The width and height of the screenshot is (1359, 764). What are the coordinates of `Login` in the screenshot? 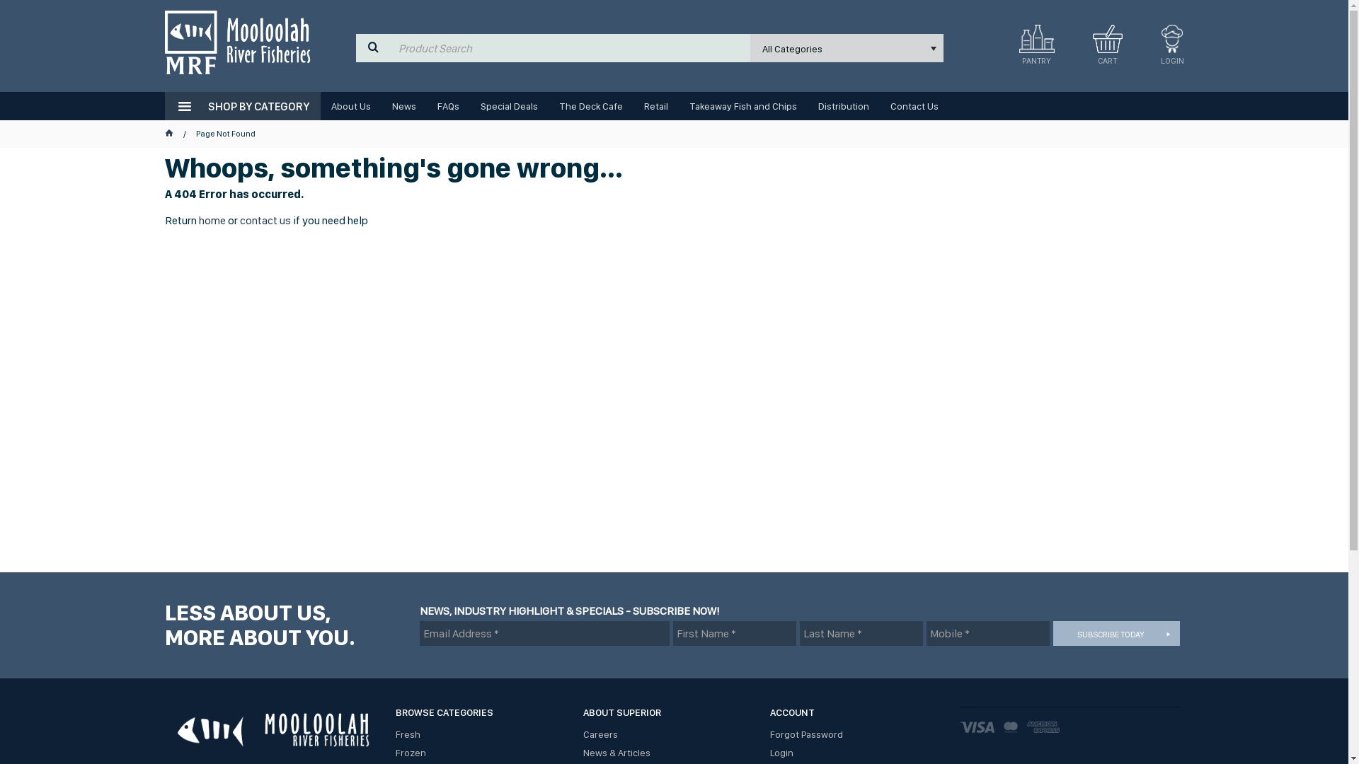 It's located at (856, 753).